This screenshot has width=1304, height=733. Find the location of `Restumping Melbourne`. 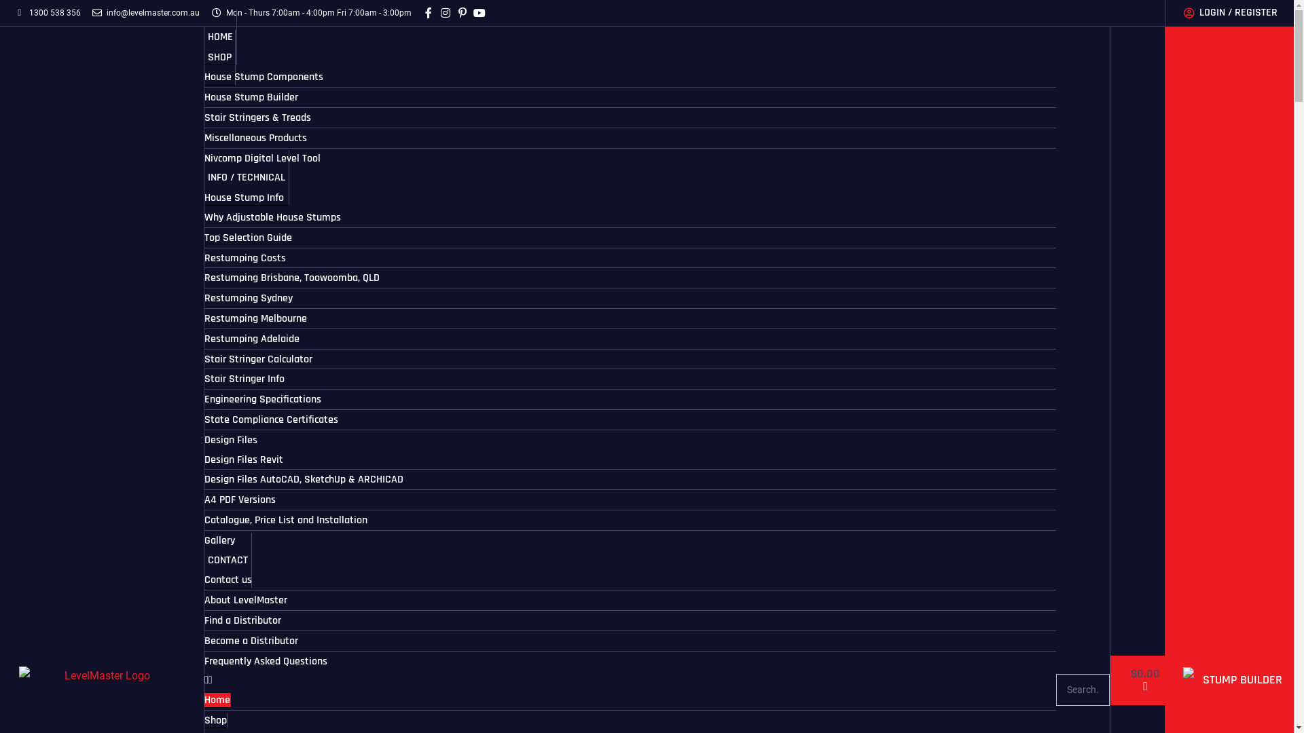

Restumping Melbourne is located at coordinates (255, 319).